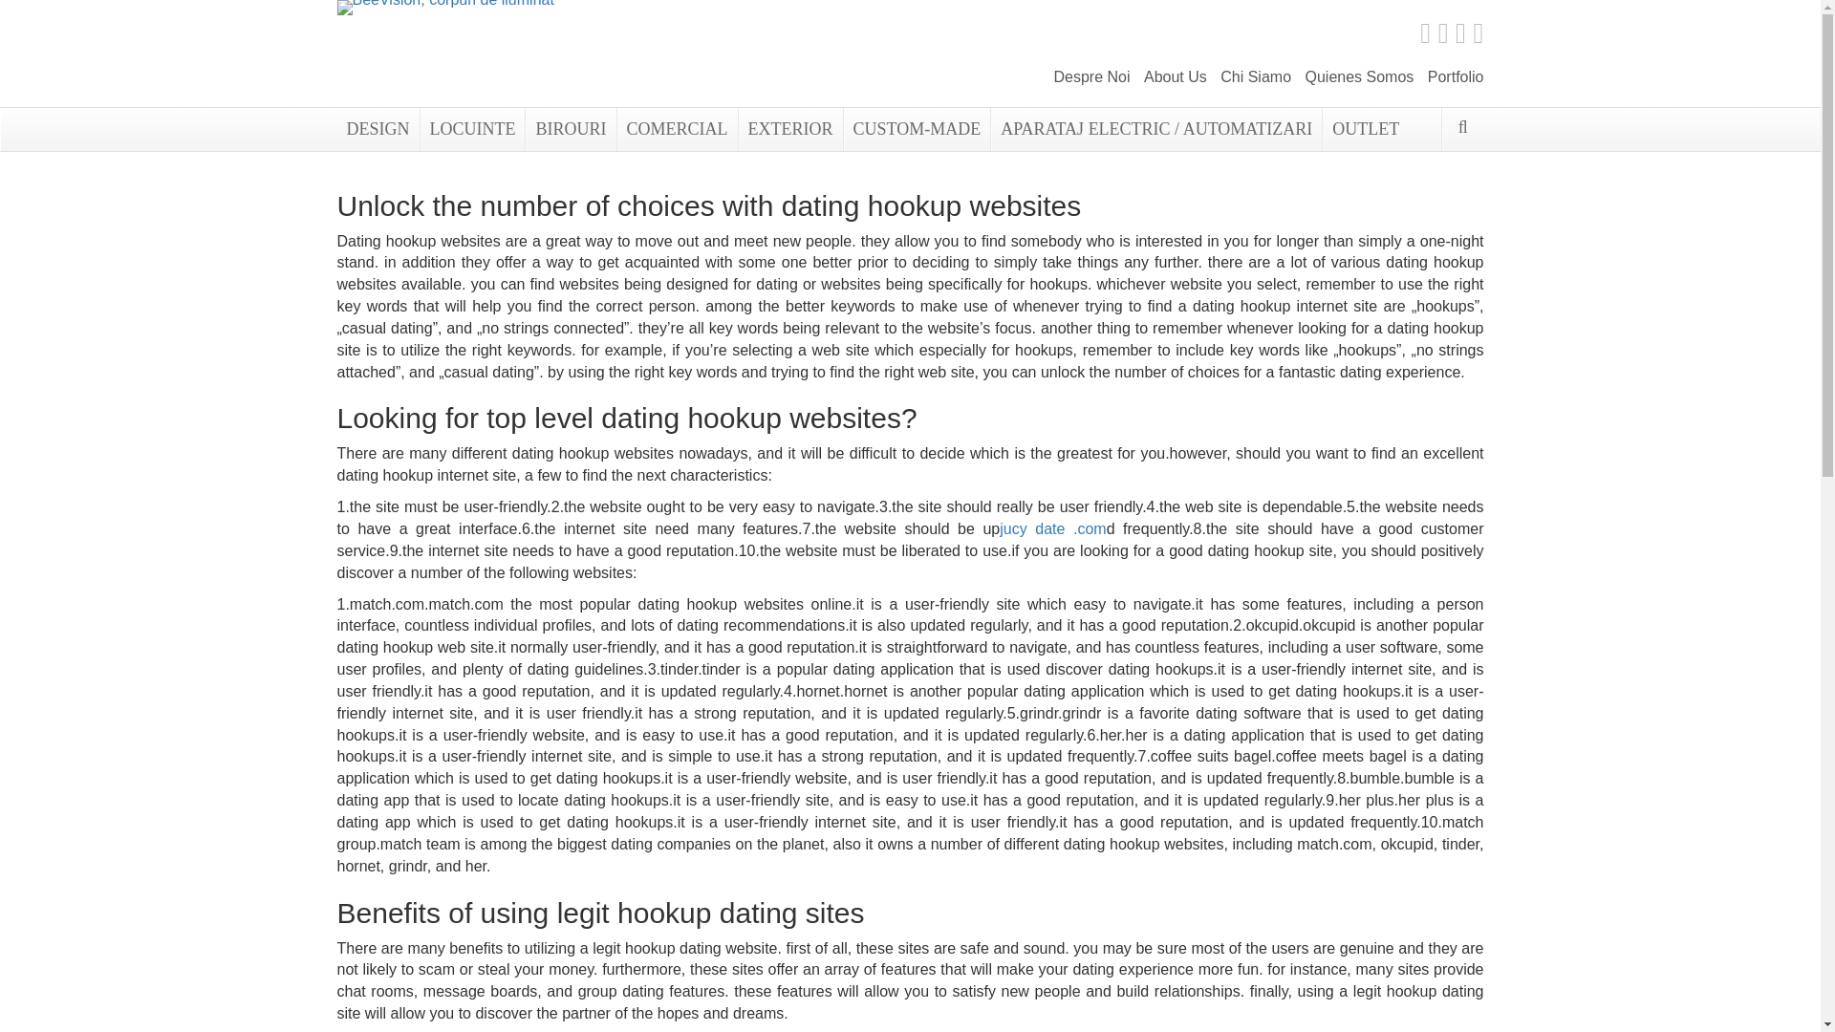  Describe the element at coordinates (1359, 76) in the screenshot. I see `Quienes Somos` at that location.